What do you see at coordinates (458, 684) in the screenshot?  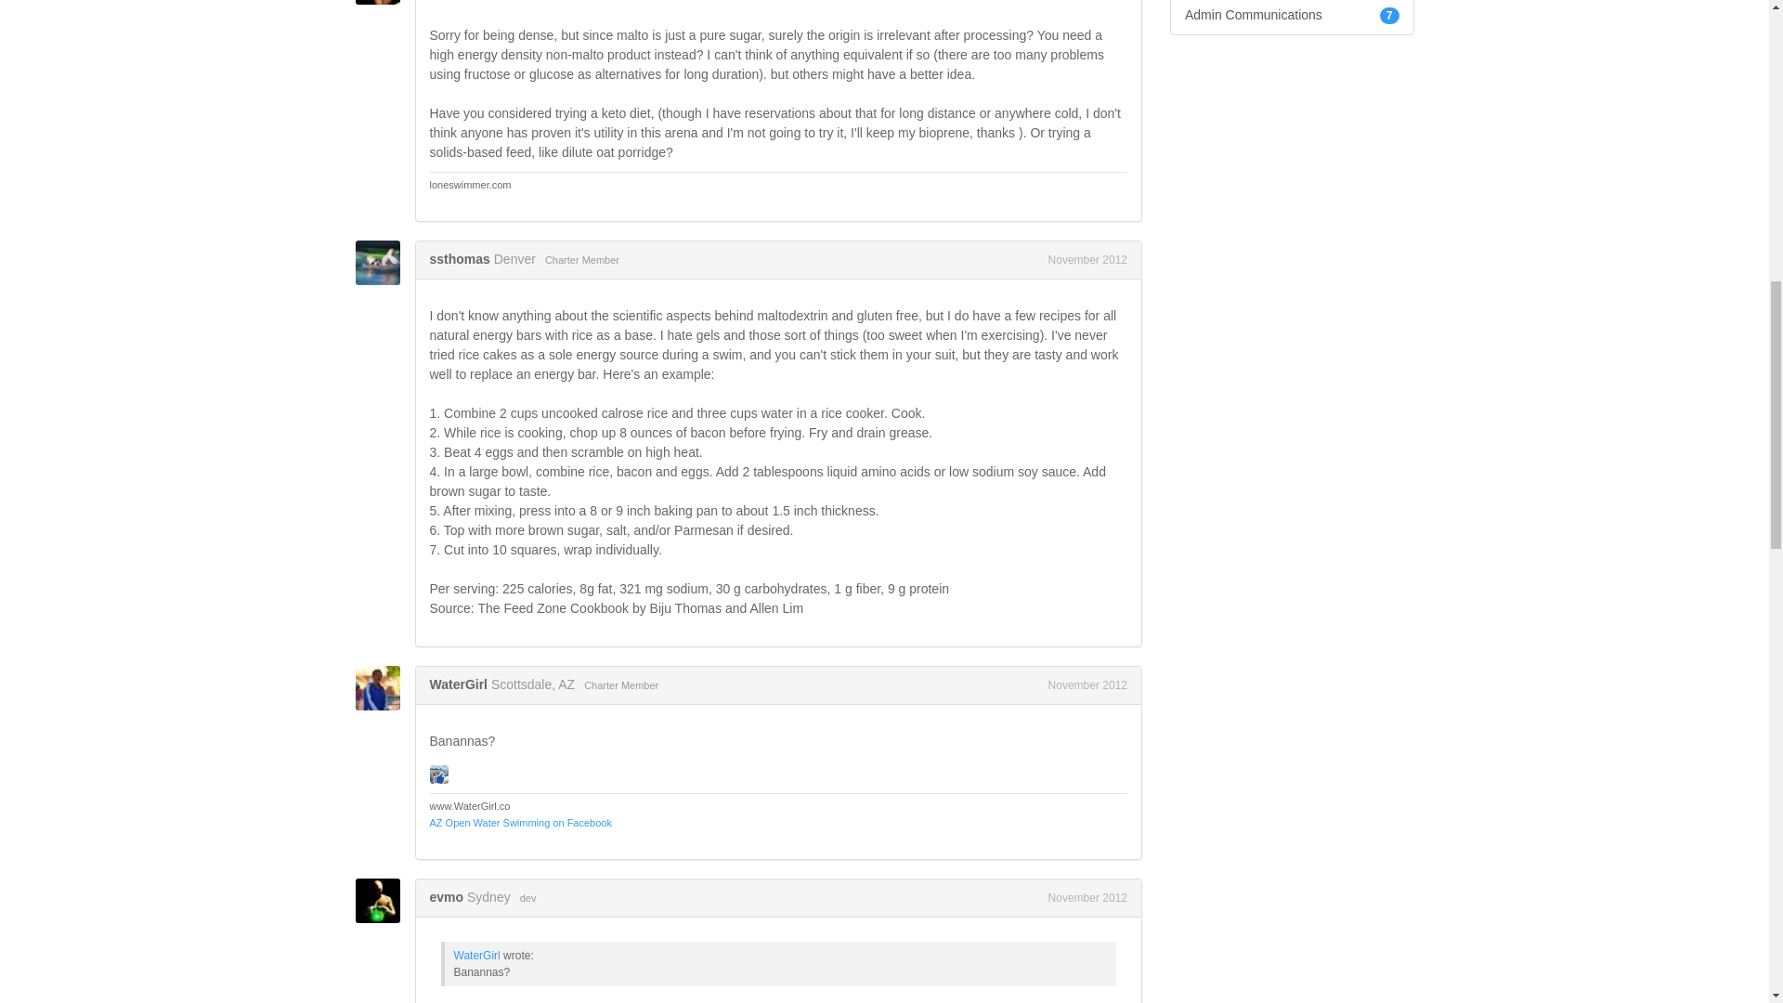 I see `WaterGirl` at bounding box center [458, 684].